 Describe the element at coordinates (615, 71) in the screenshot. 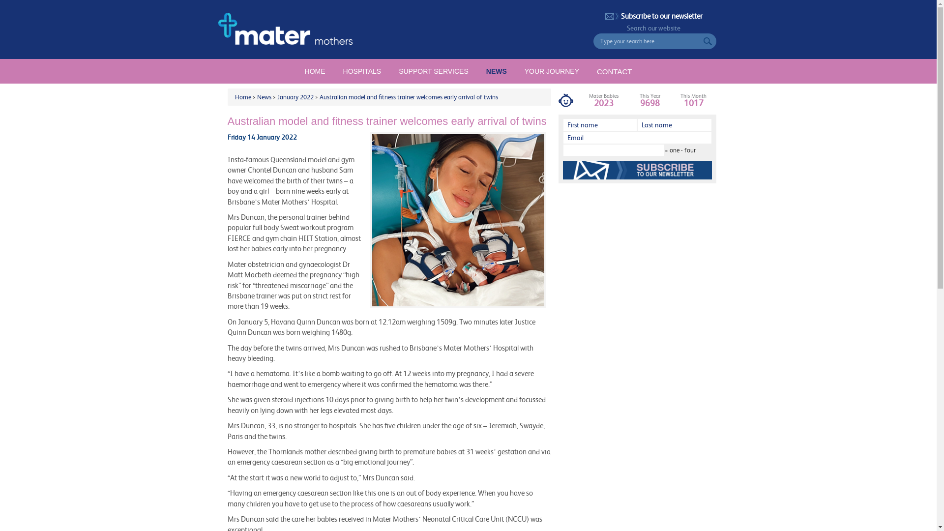

I see `CONTACT` at that location.